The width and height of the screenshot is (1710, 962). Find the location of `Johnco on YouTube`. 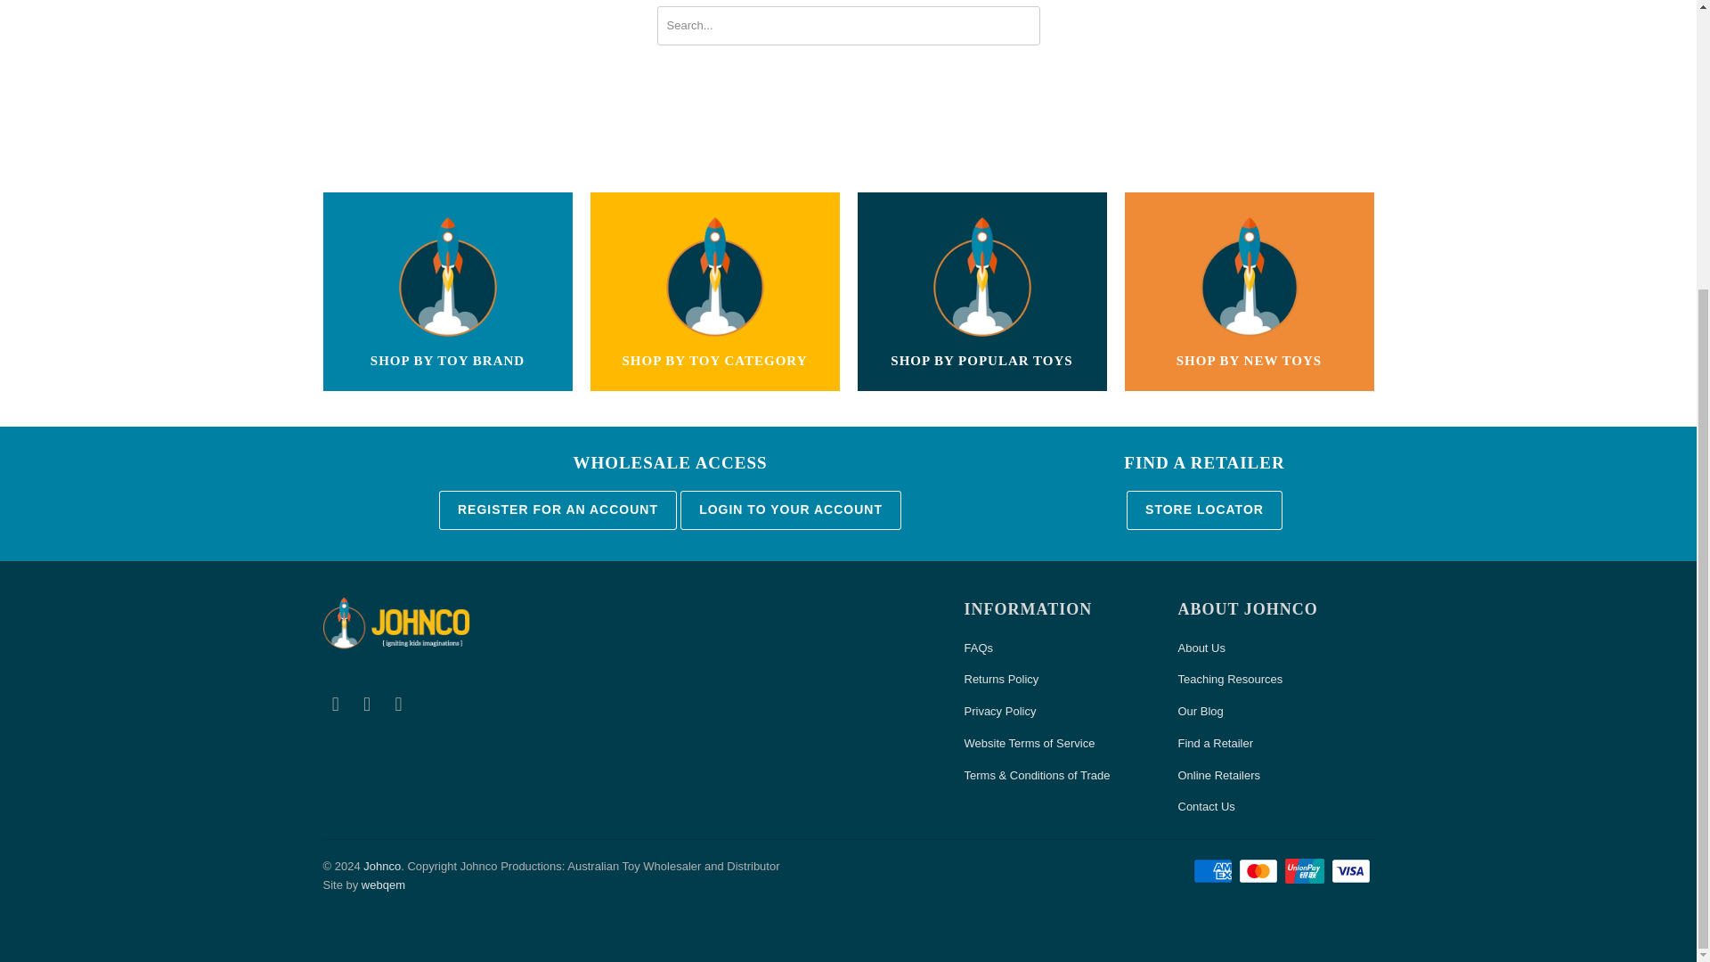

Johnco on YouTube is located at coordinates (367, 704).